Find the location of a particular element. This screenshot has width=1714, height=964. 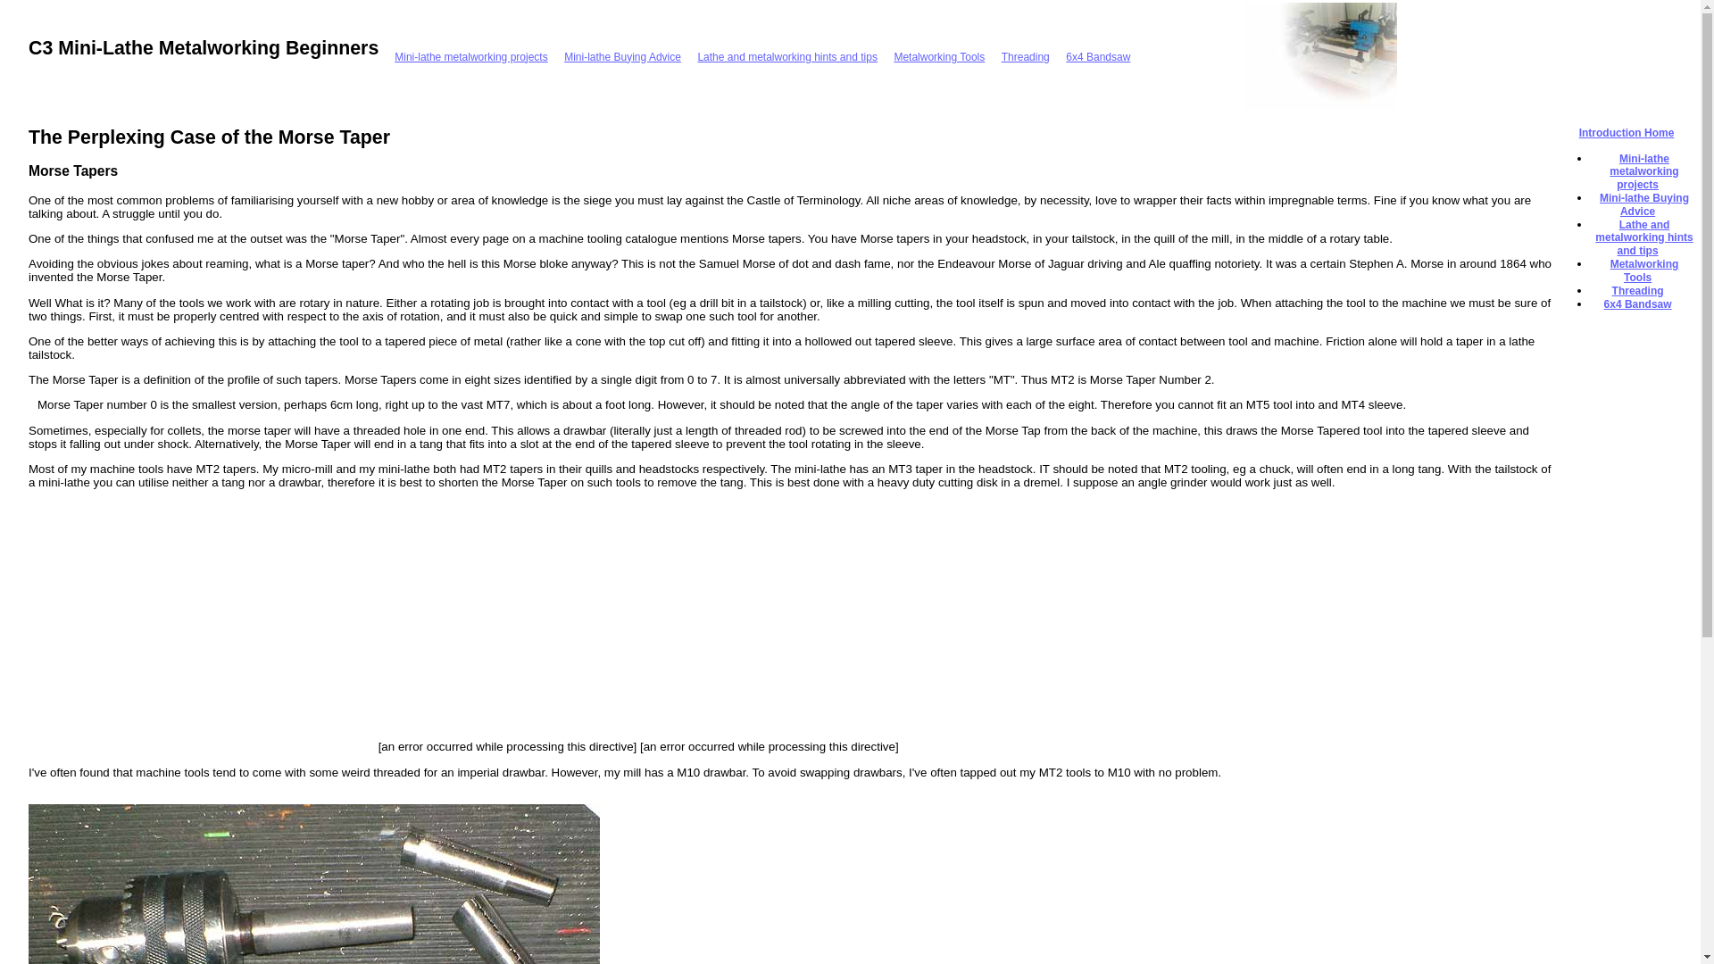

6x4 Bandsaw is located at coordinates (1098, 56).